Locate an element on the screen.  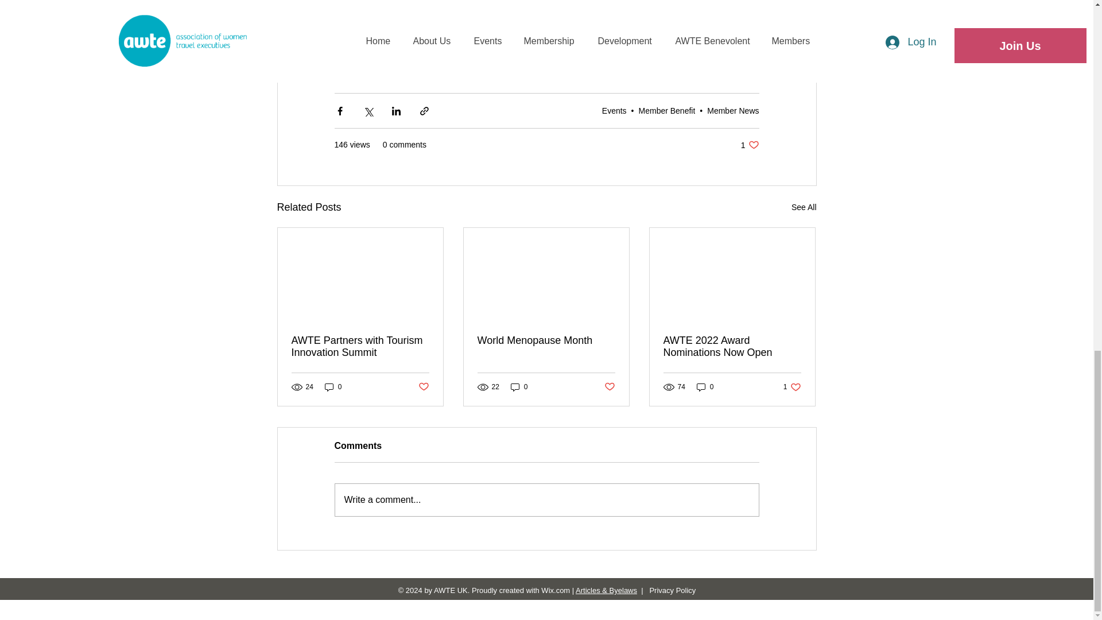
Events is located at coordinates (614, 110).